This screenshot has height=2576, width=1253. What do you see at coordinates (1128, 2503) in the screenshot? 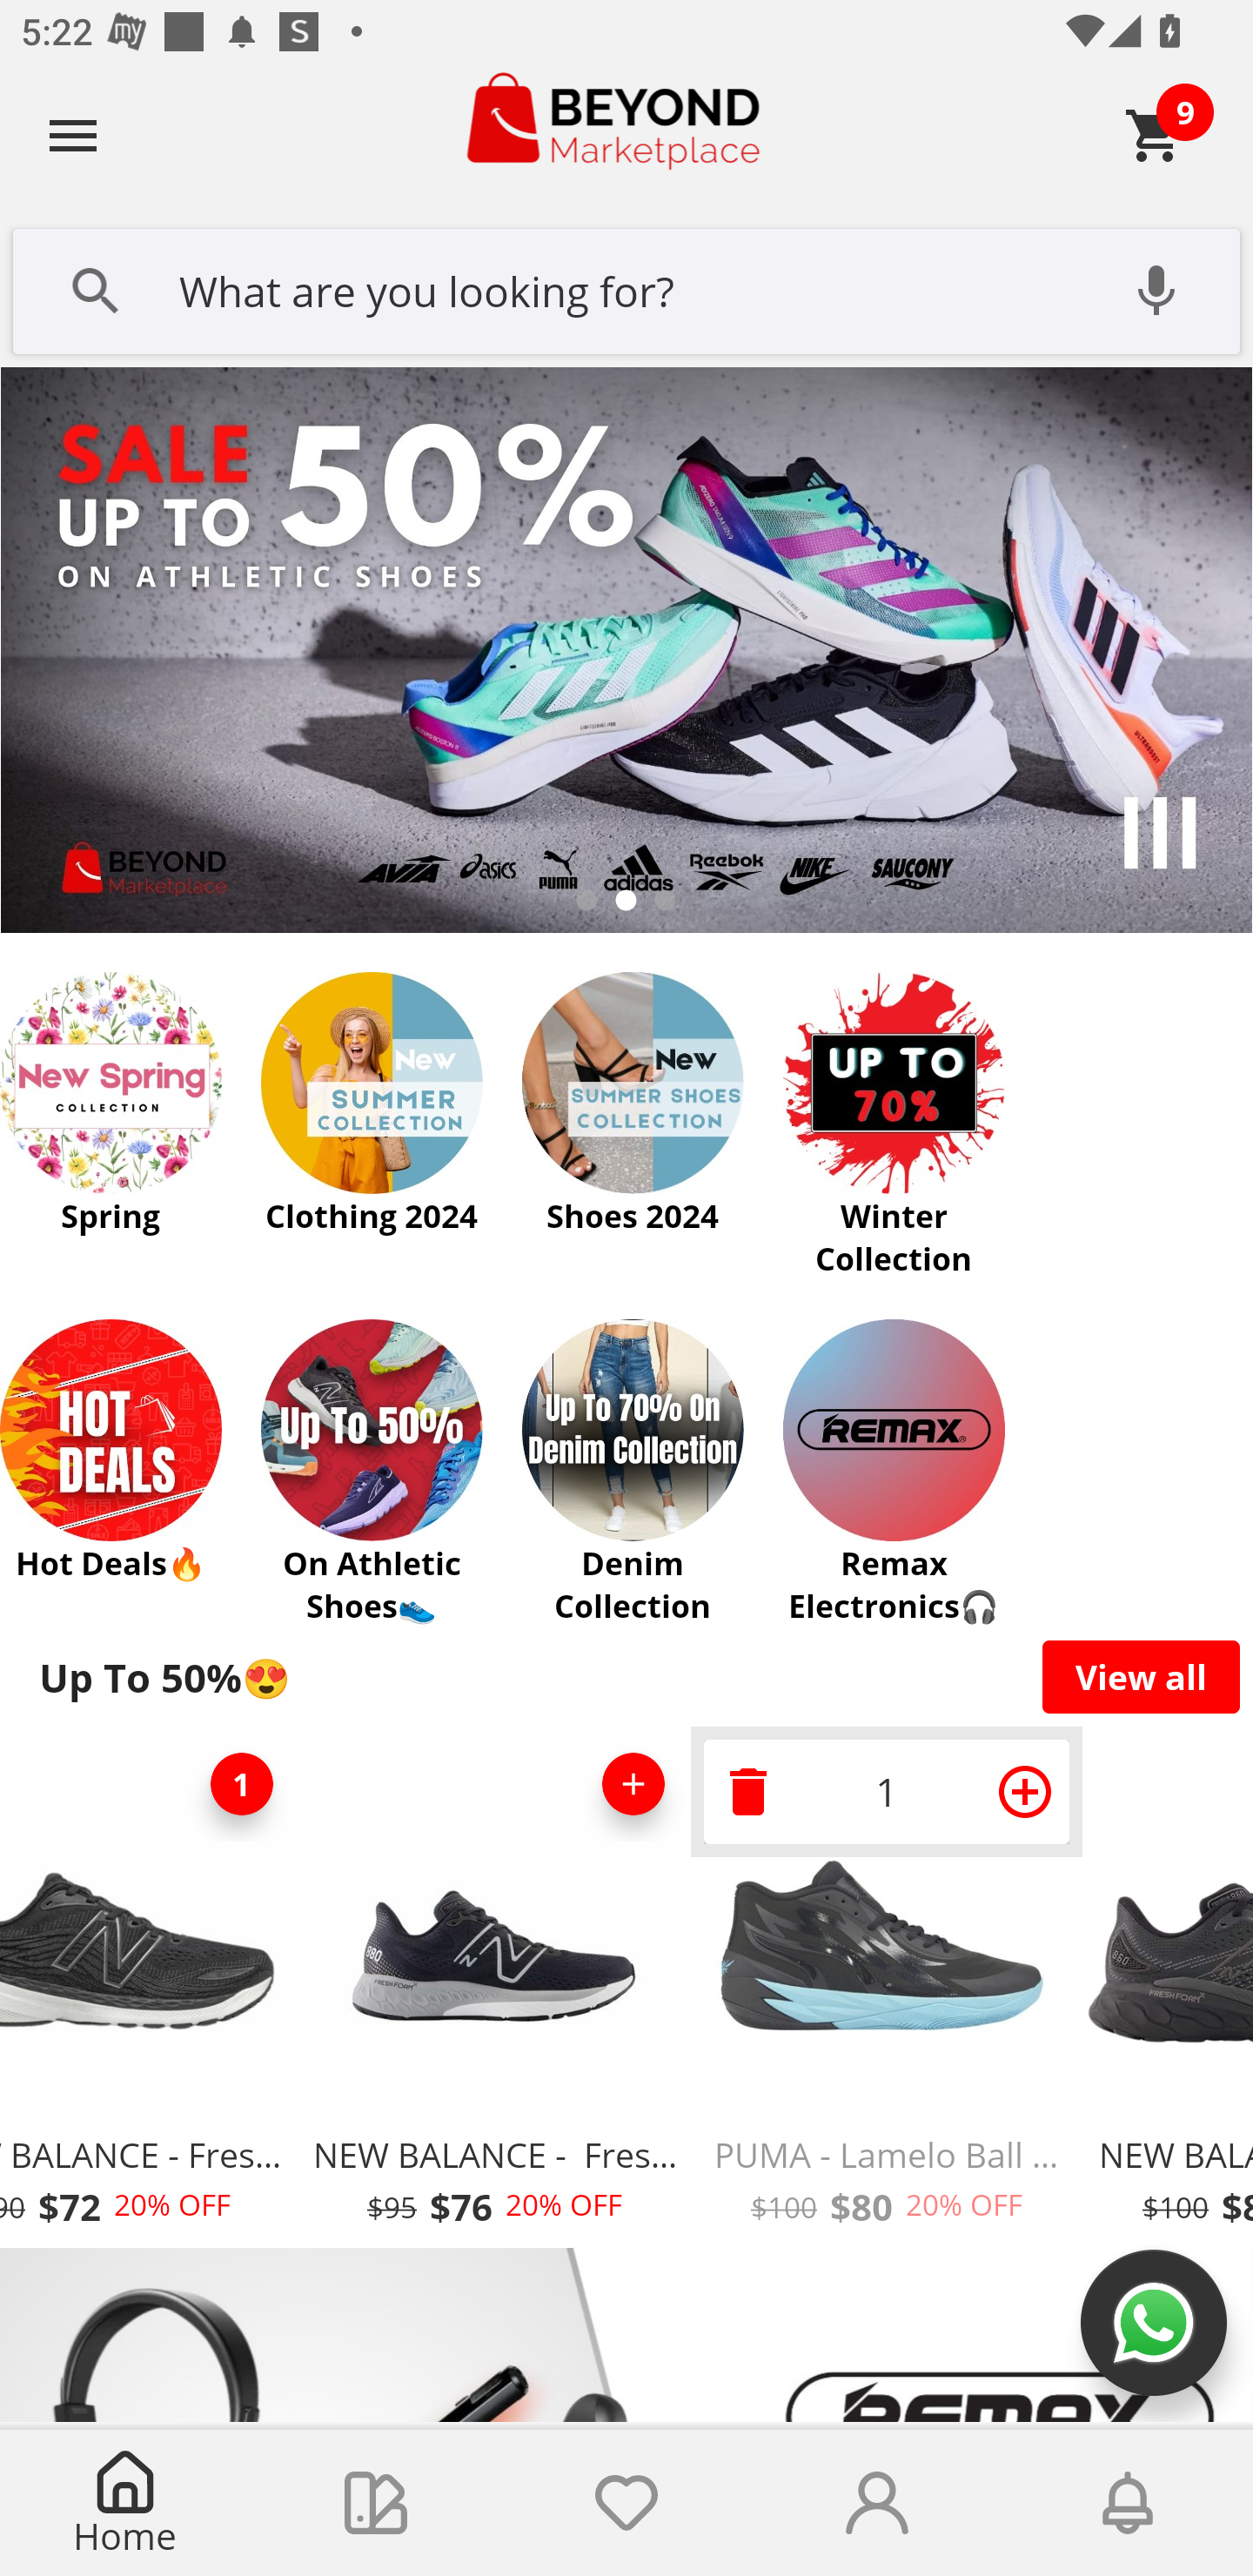
I see `Notifications` at bounding box center [1128, 2503].